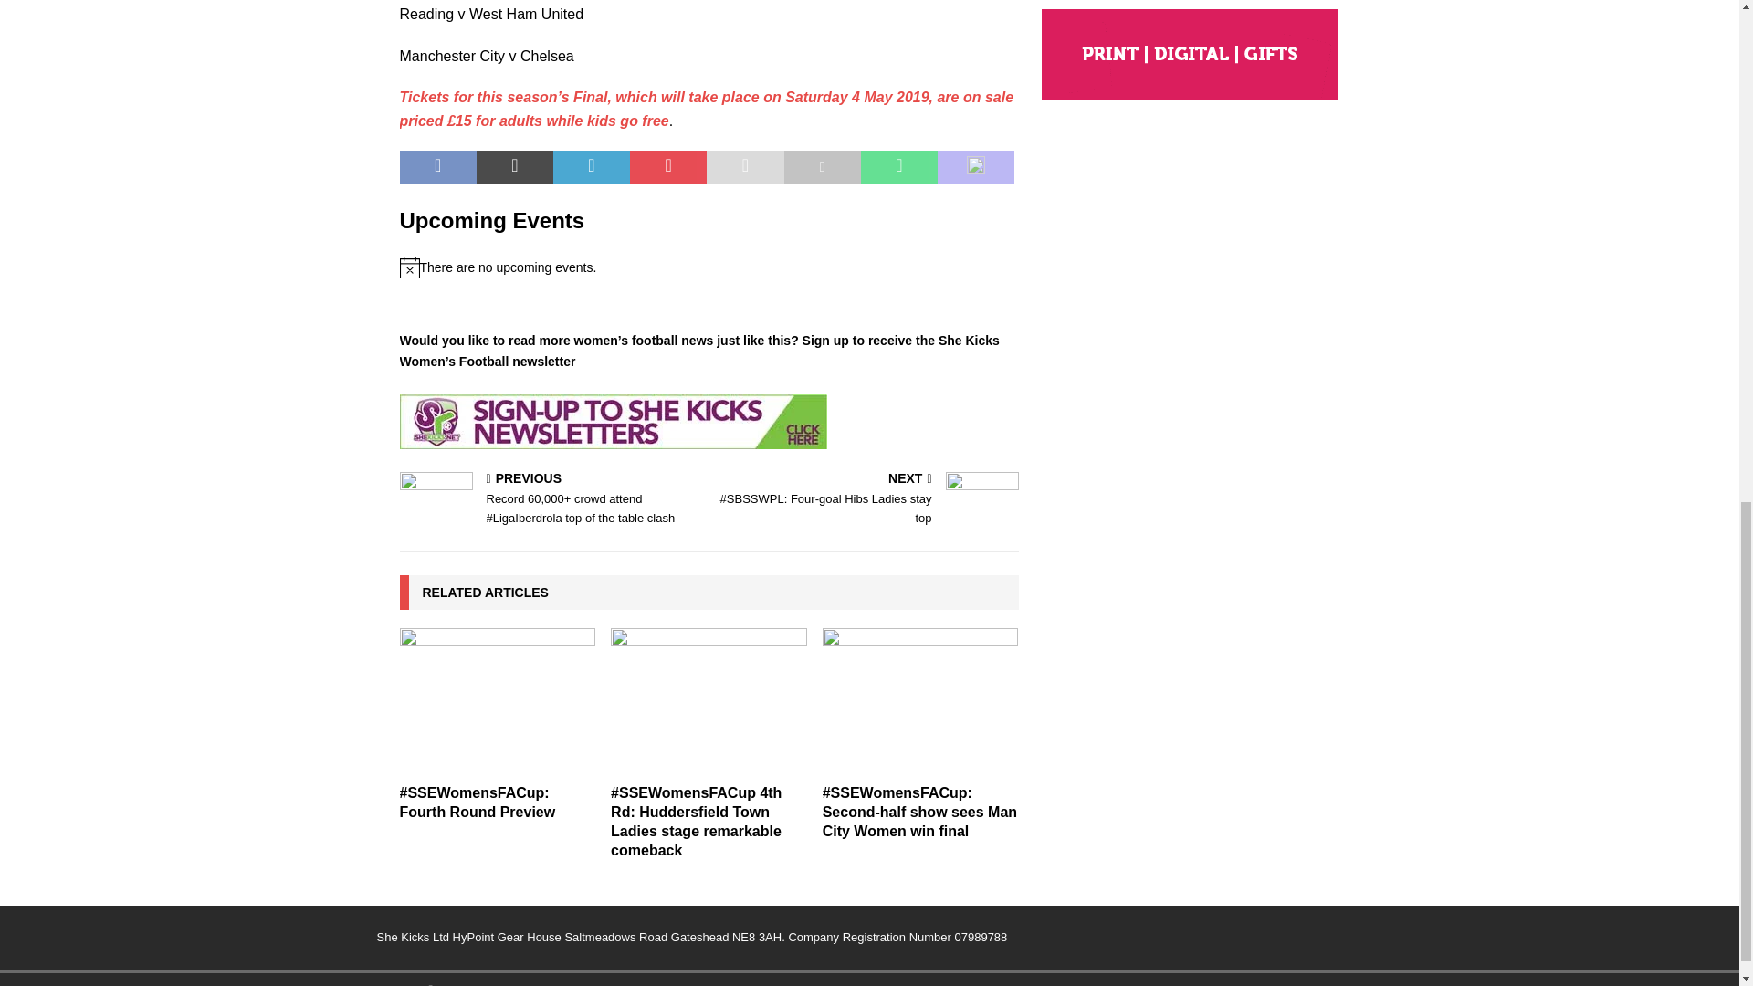 This screenshot has width=1753, height=986. I want to click on Share on Whatsapp, so click(898, 166).